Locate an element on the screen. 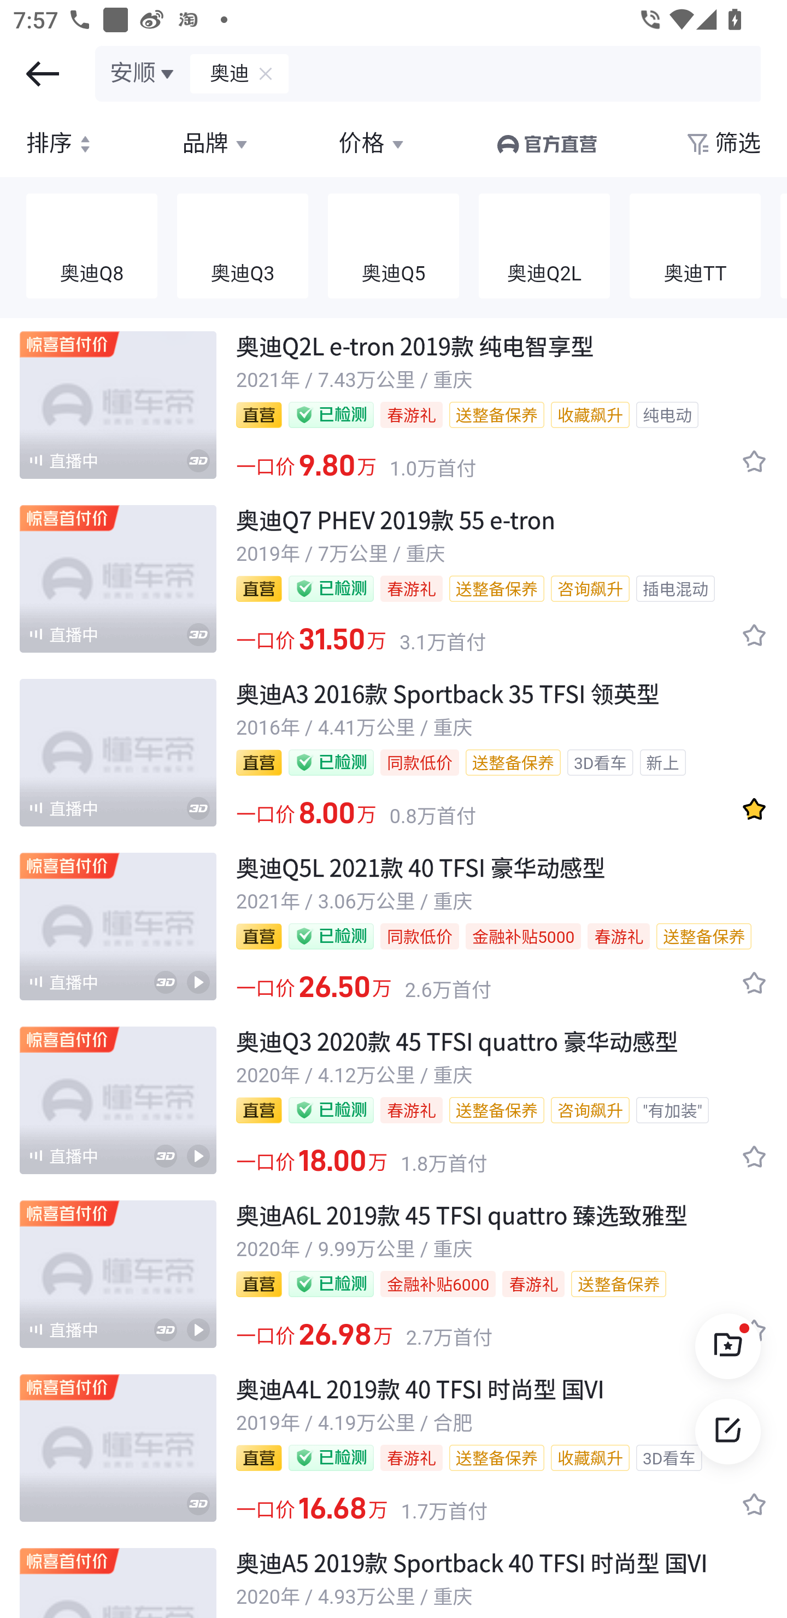  奥迪Q3 is located at coordinates (243, 247).